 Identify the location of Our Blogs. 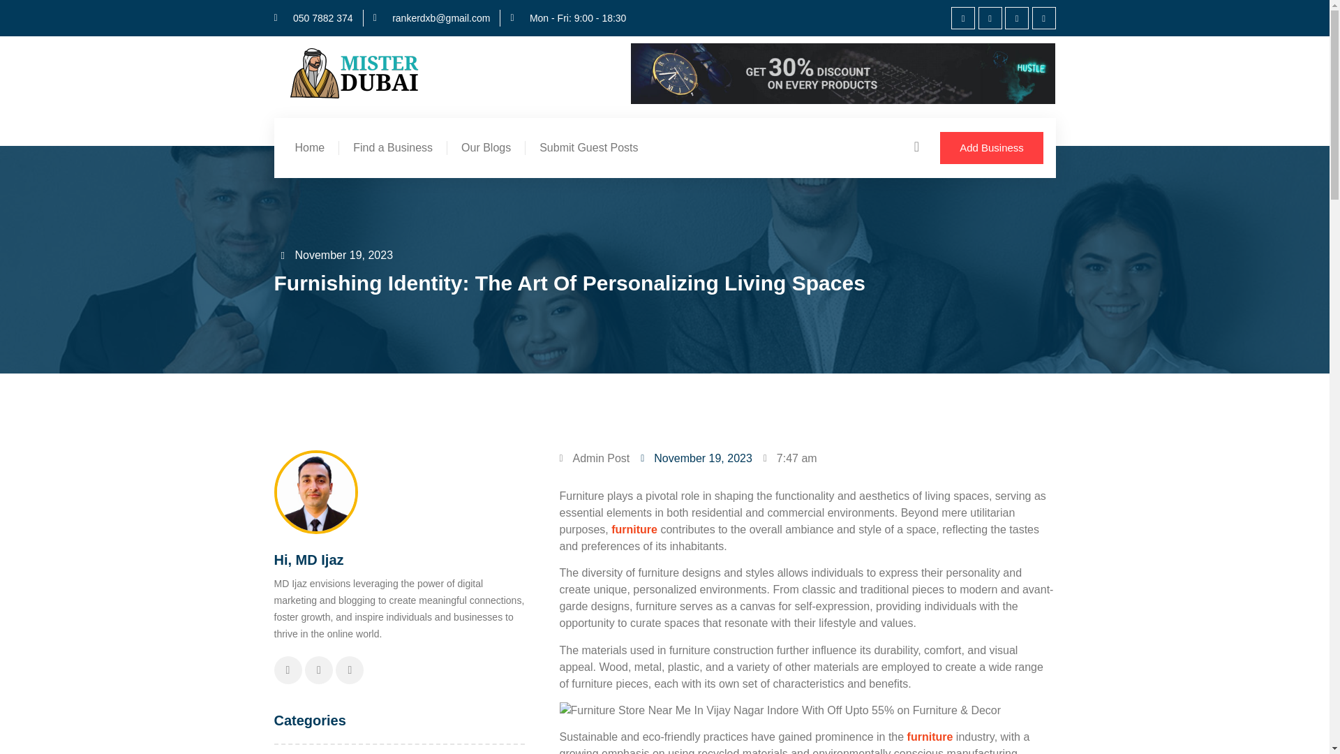
(486, 148).